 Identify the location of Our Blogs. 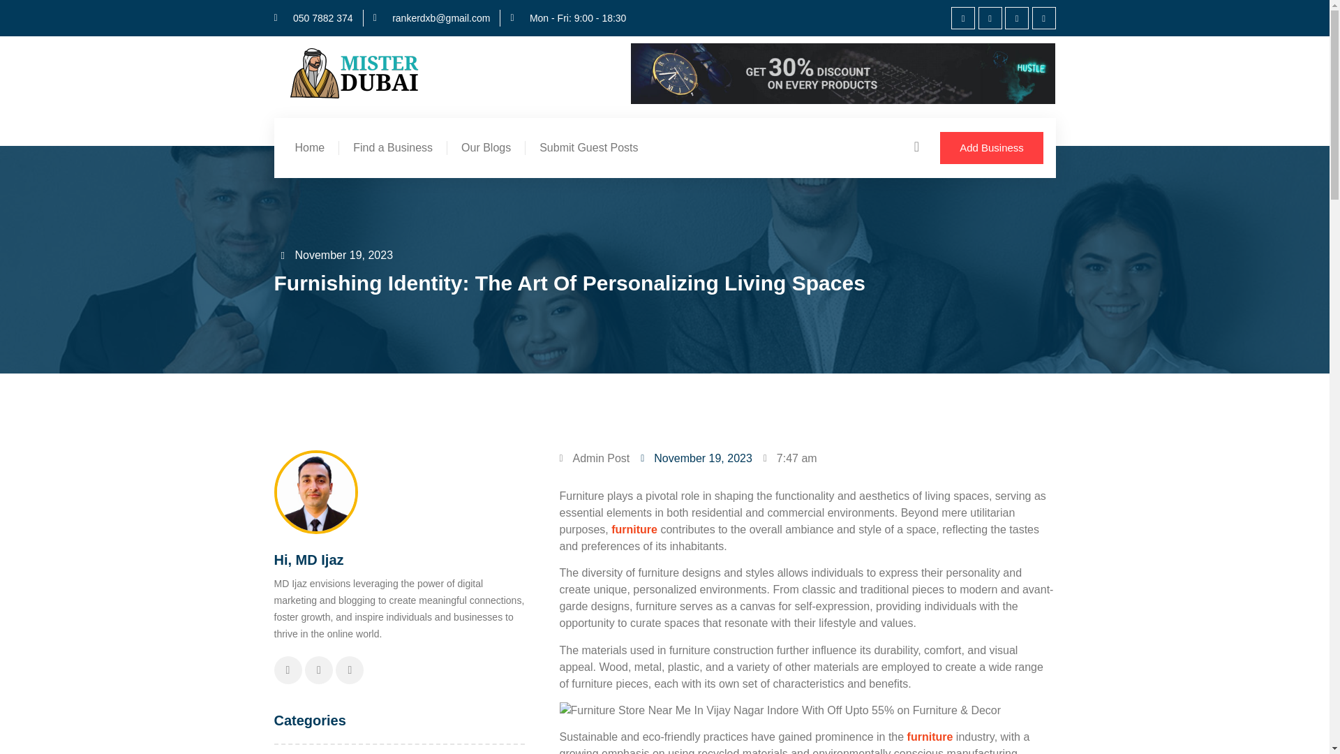
(486, 148).